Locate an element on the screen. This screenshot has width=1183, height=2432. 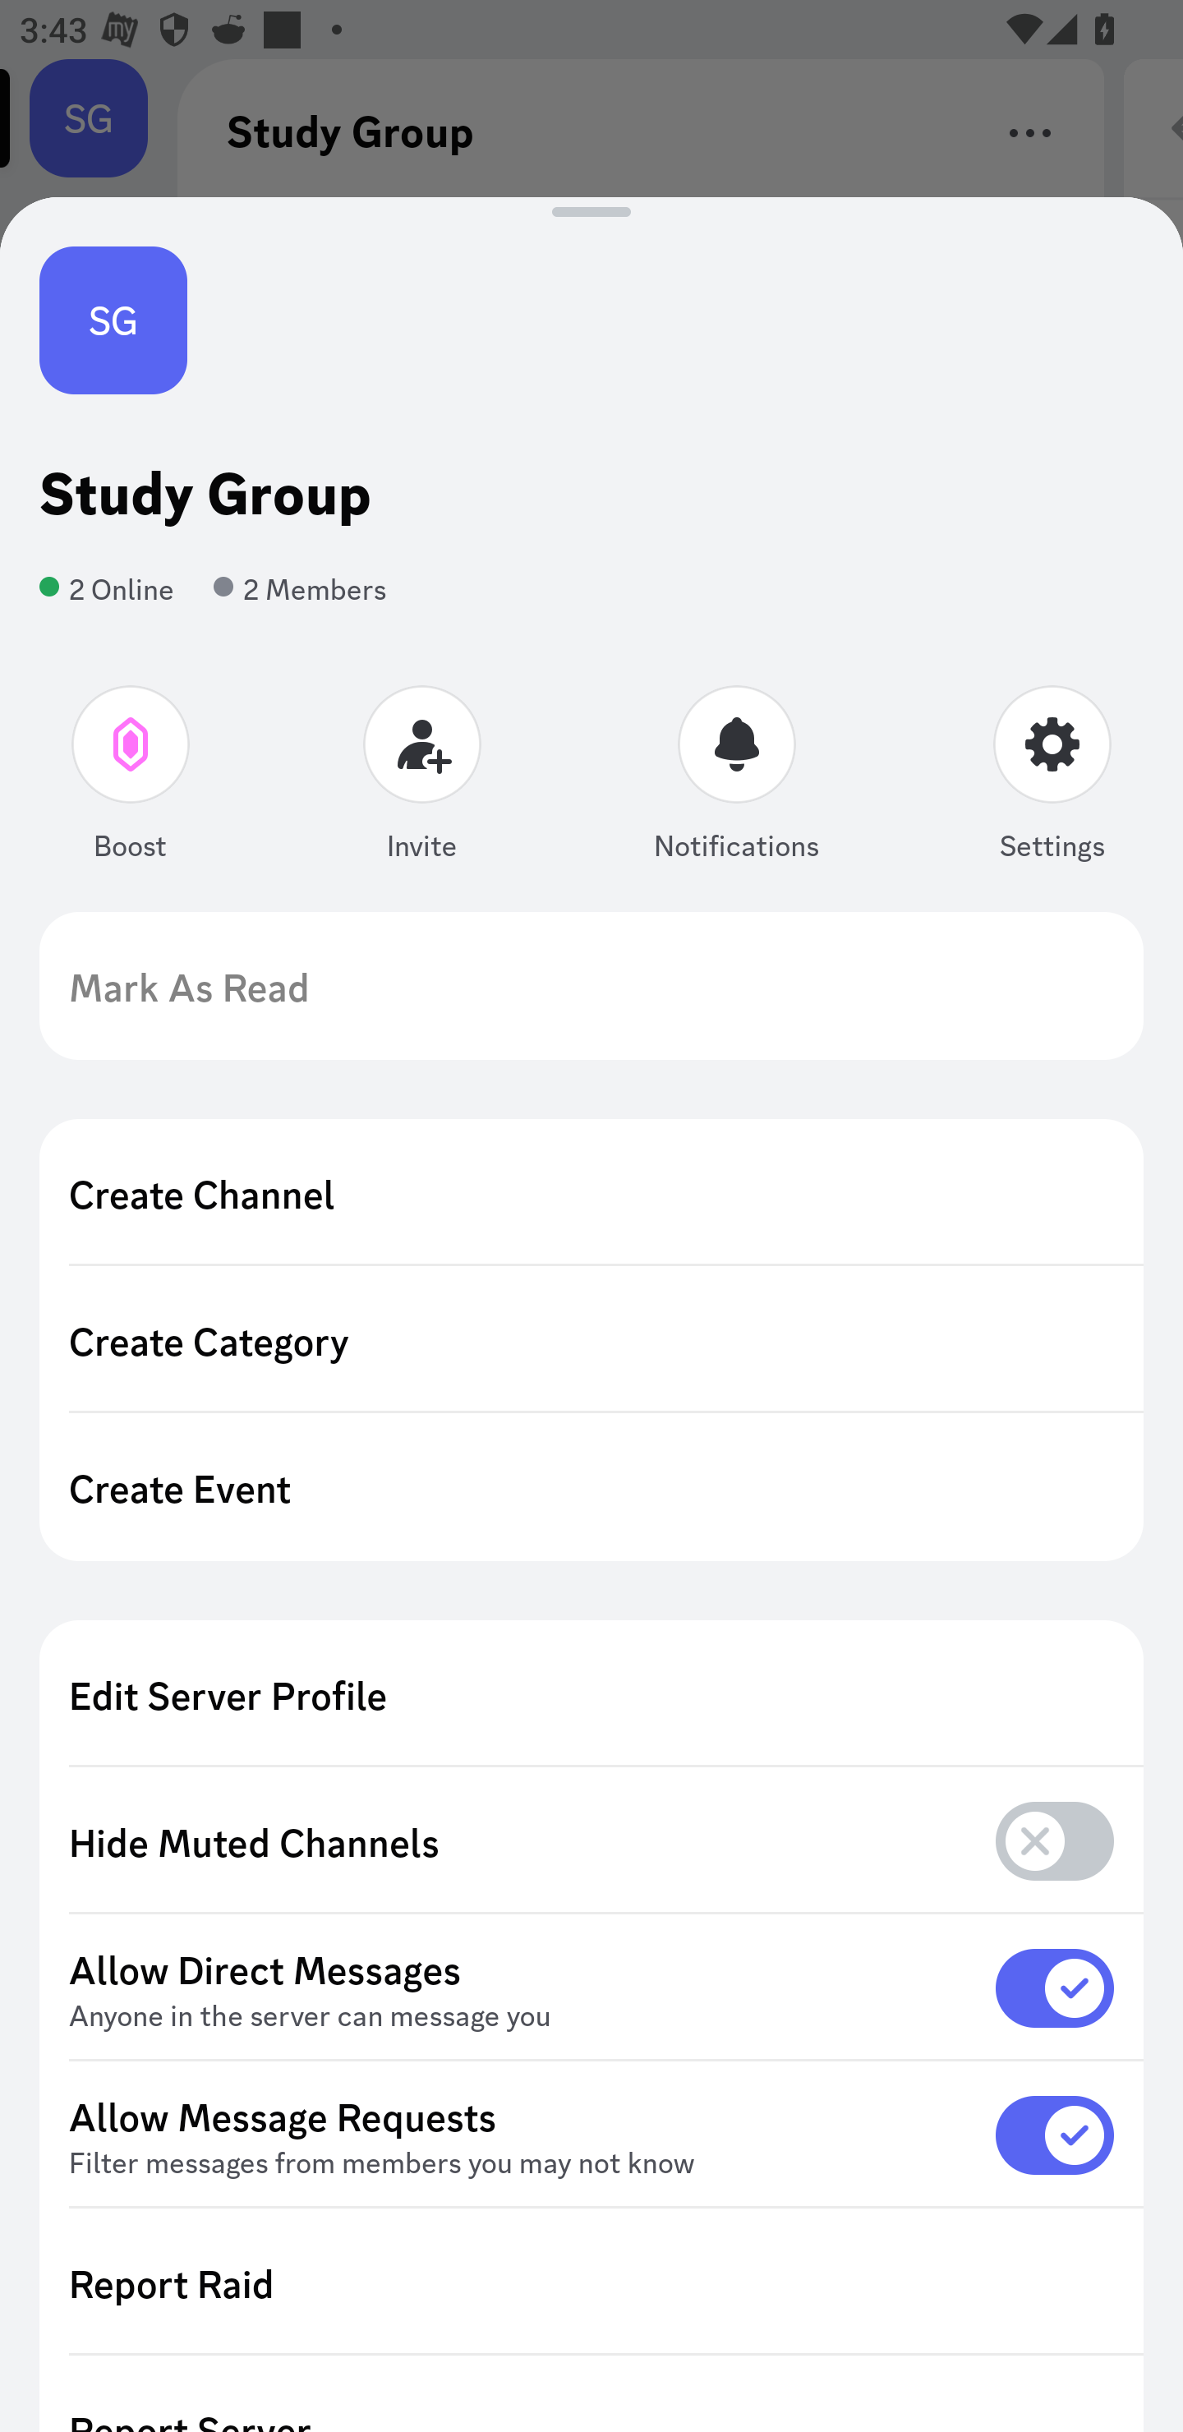
Notifications is located at coordinates (736, 779).